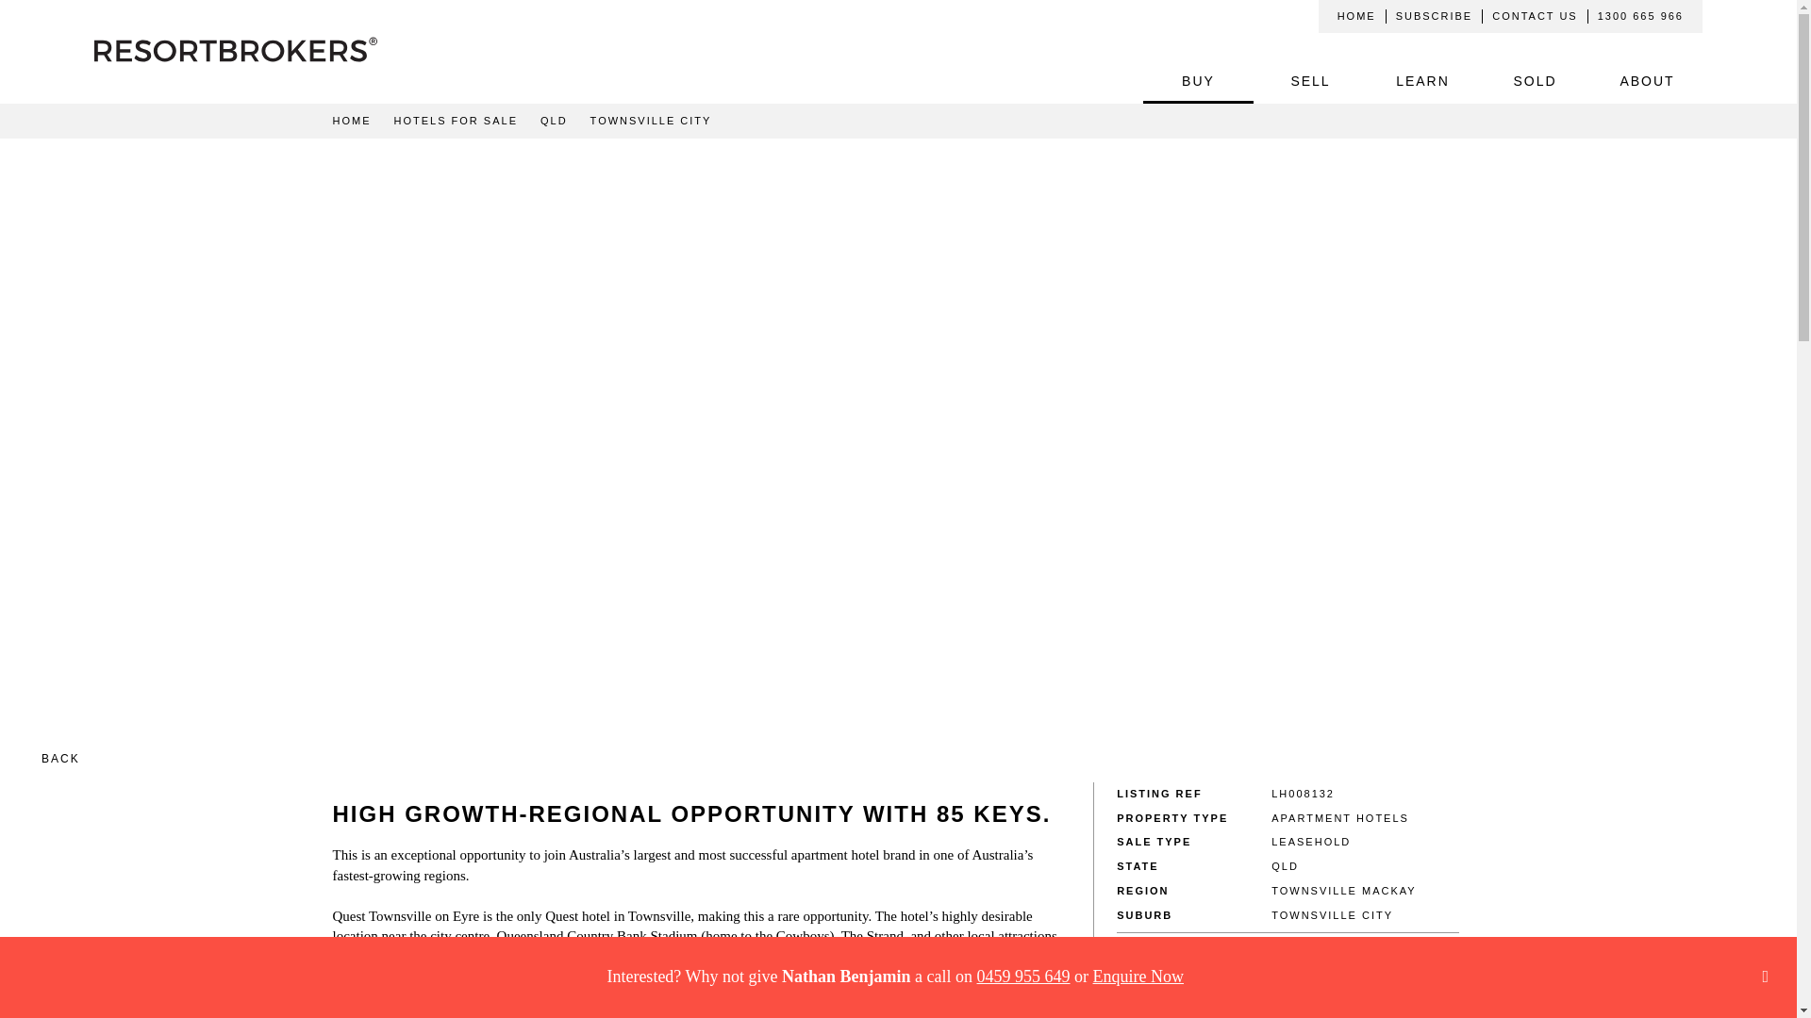 This screenshot has width=1811, height=1018. I want to click on SELL, so click(1309, 81).